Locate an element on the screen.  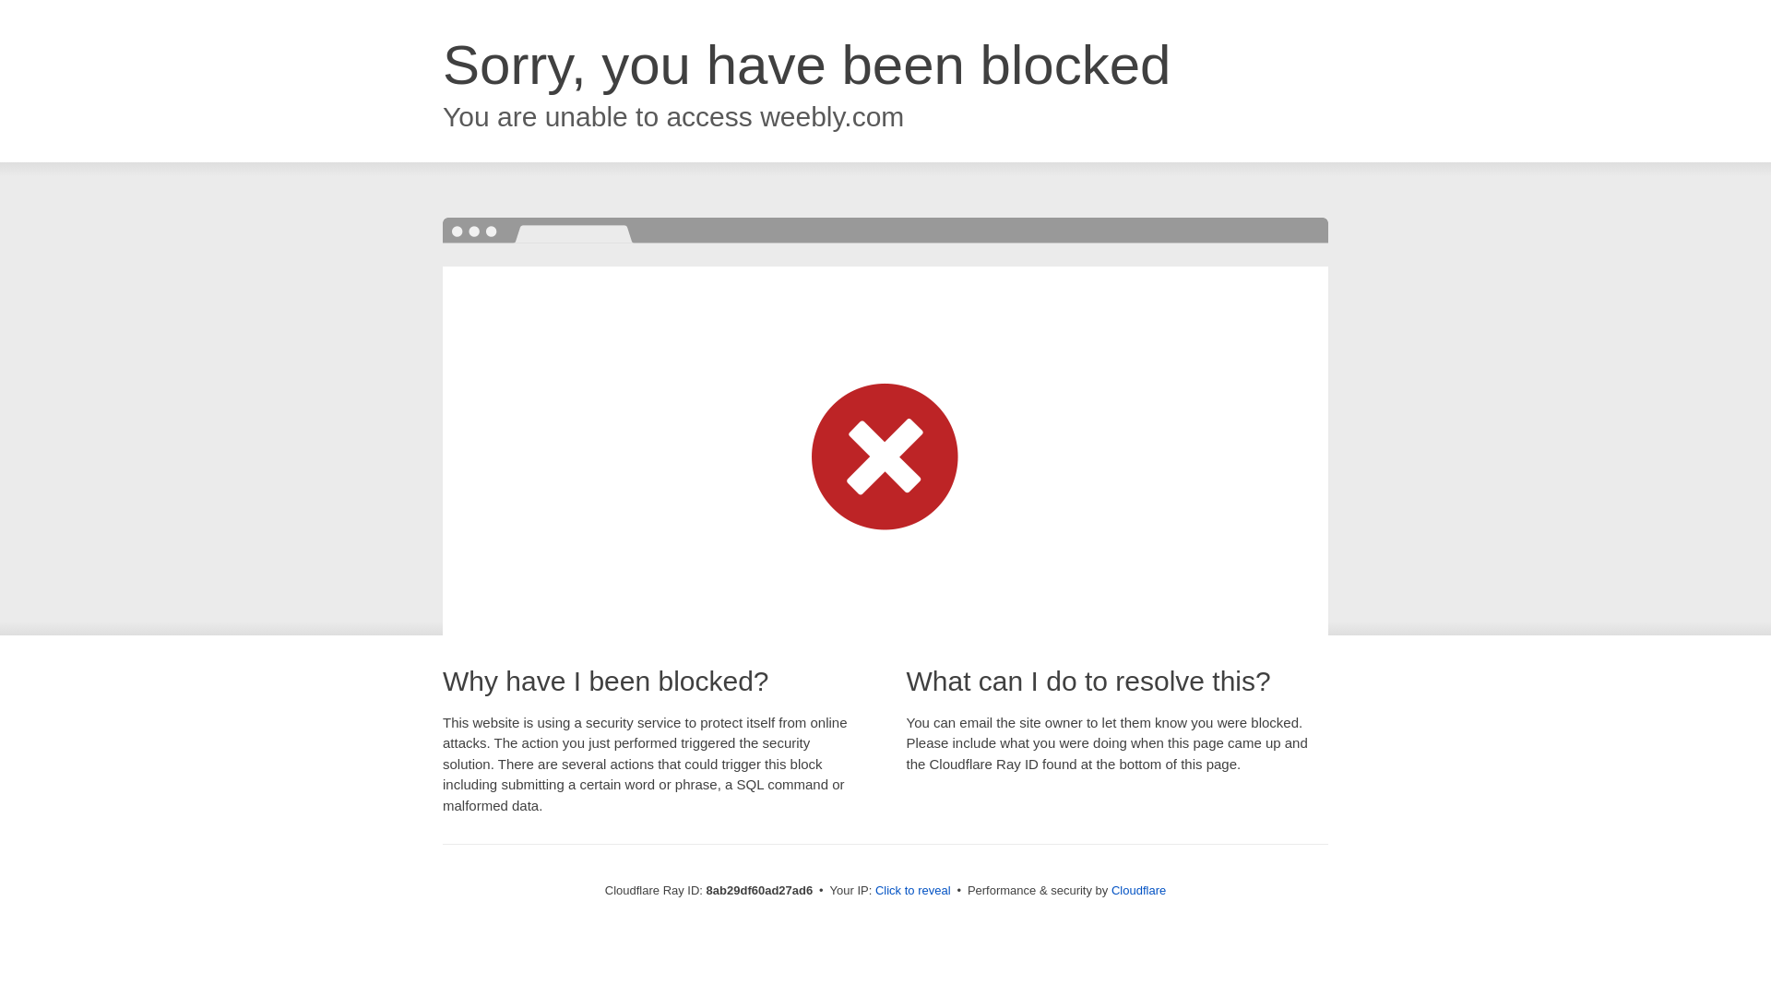
Cloudflare is located at coordinates (1138, 890).